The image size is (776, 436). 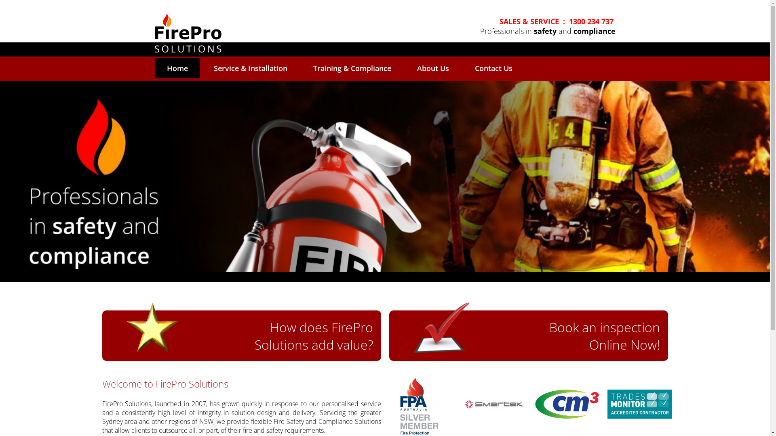 I want to click on Training & Compliance, so click(x=352, y=68).